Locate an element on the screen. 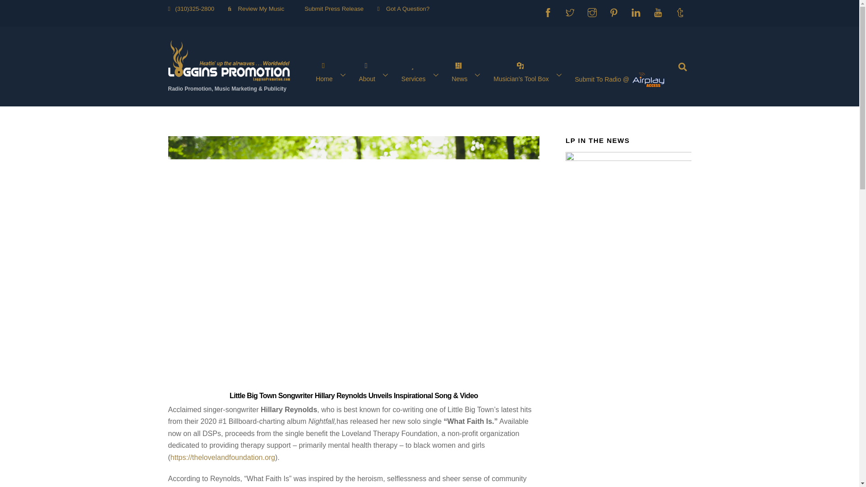 This screenshot has width=866, height=487. Loggins Promotion, LLC is located at coordinates (228, 77).